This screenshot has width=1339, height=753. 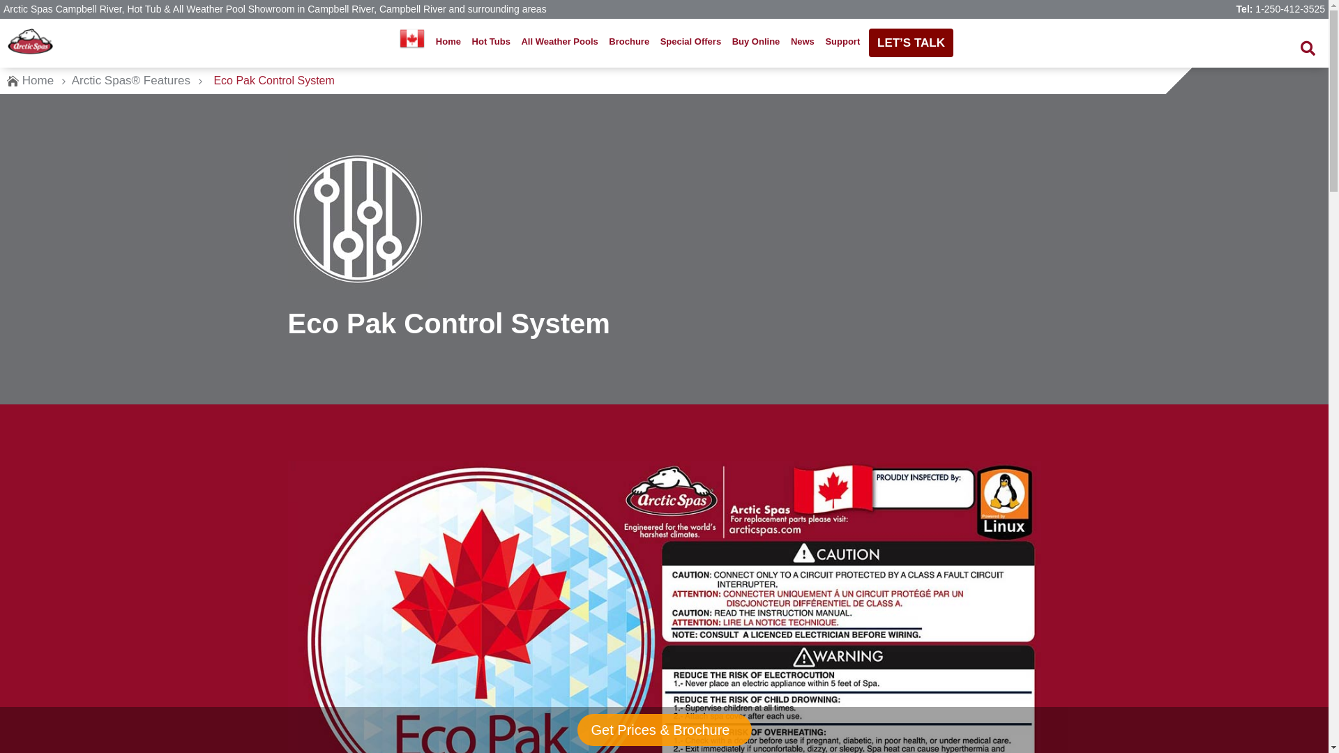 What do you see at coordinates (803, 42) in the screenshot?
I see `News` at bounding box center [803, 42].